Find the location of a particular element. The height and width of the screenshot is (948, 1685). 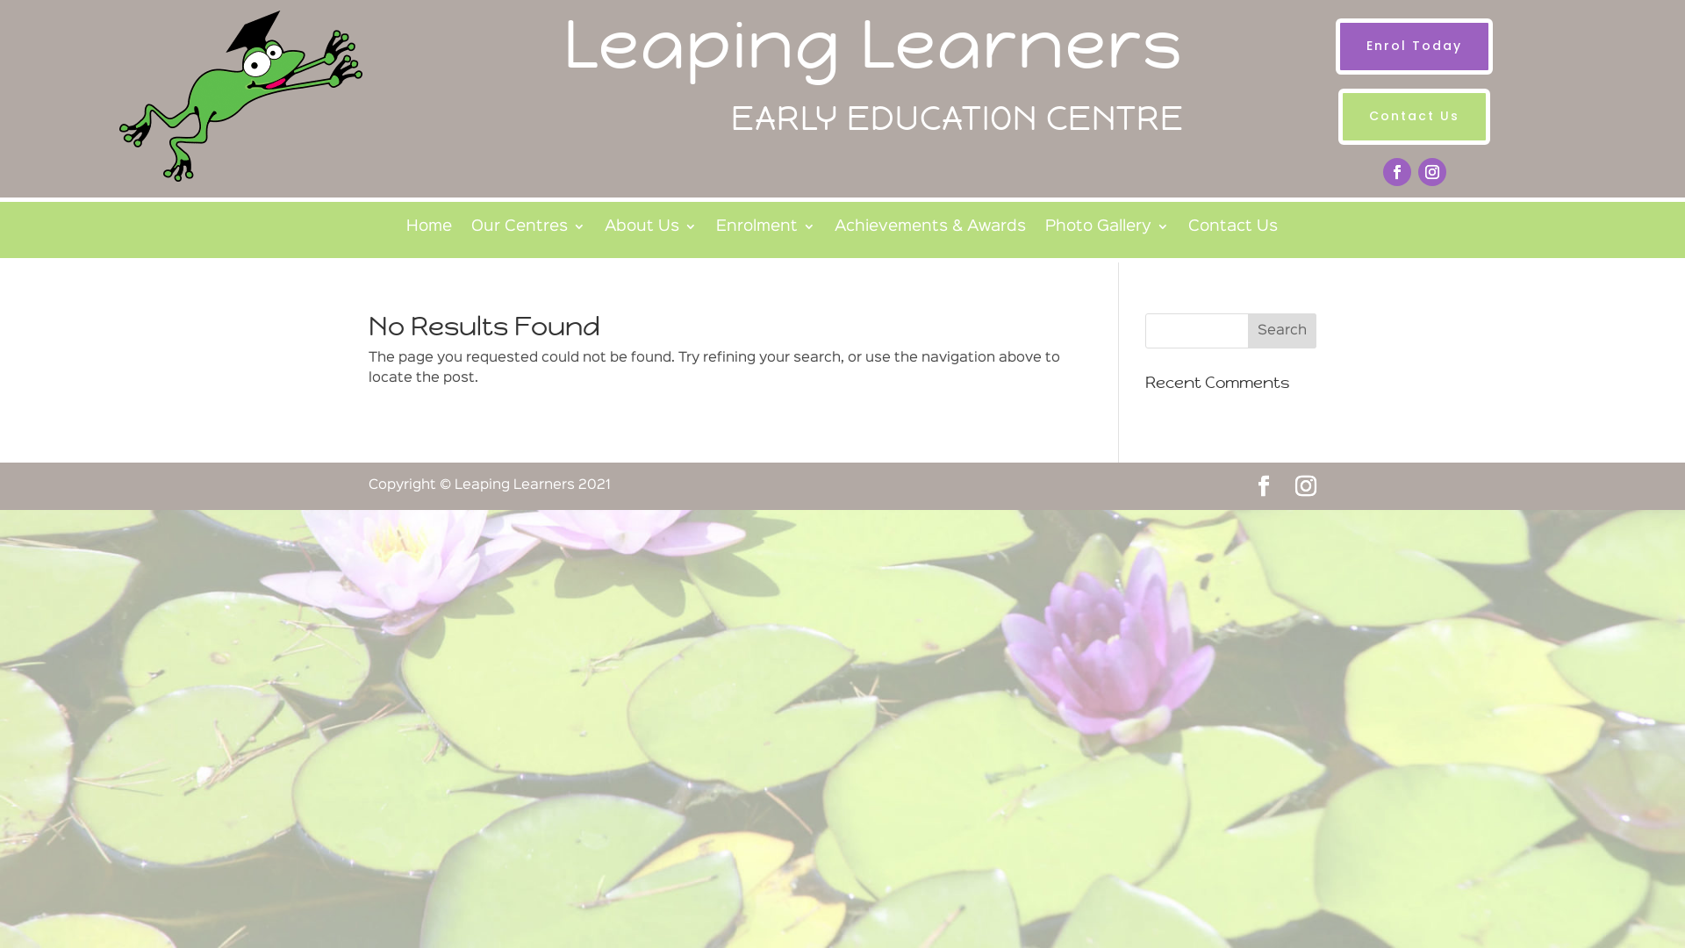

Follow on Facebook is located at coordinates (1397, 172).